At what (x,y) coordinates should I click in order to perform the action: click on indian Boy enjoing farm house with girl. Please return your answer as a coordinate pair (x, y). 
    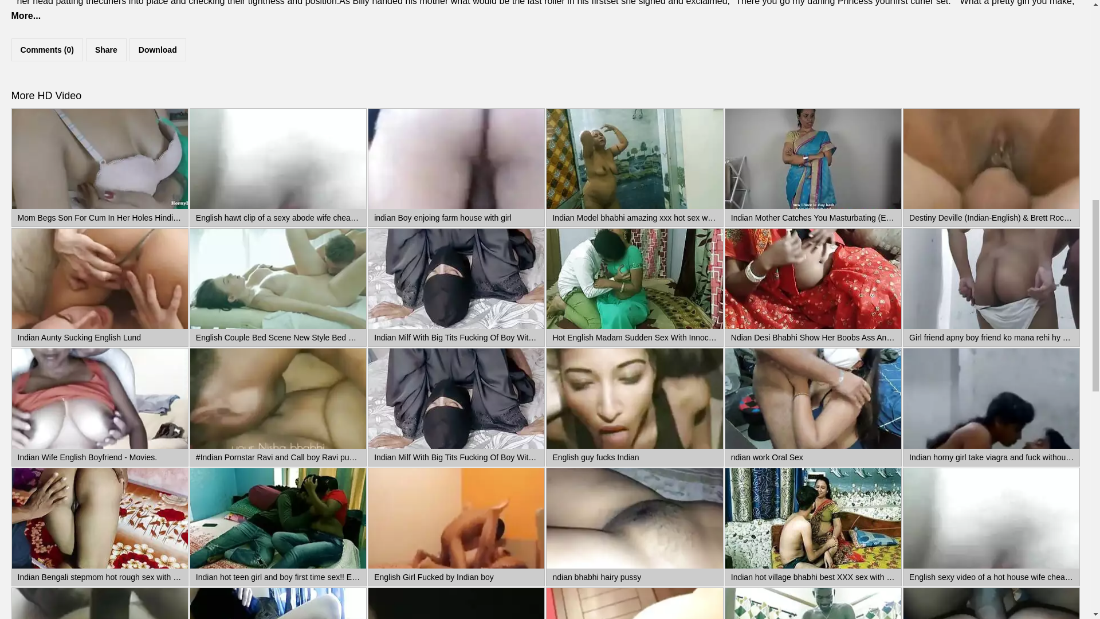
    Looking at the image, I should click on (456, 159).